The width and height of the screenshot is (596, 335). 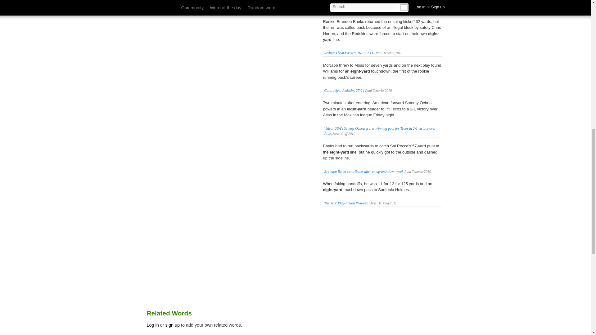 What do you see at coordinates (173, 325) in the screenshot?
I see `sign up` at bounding box center [173, 325].